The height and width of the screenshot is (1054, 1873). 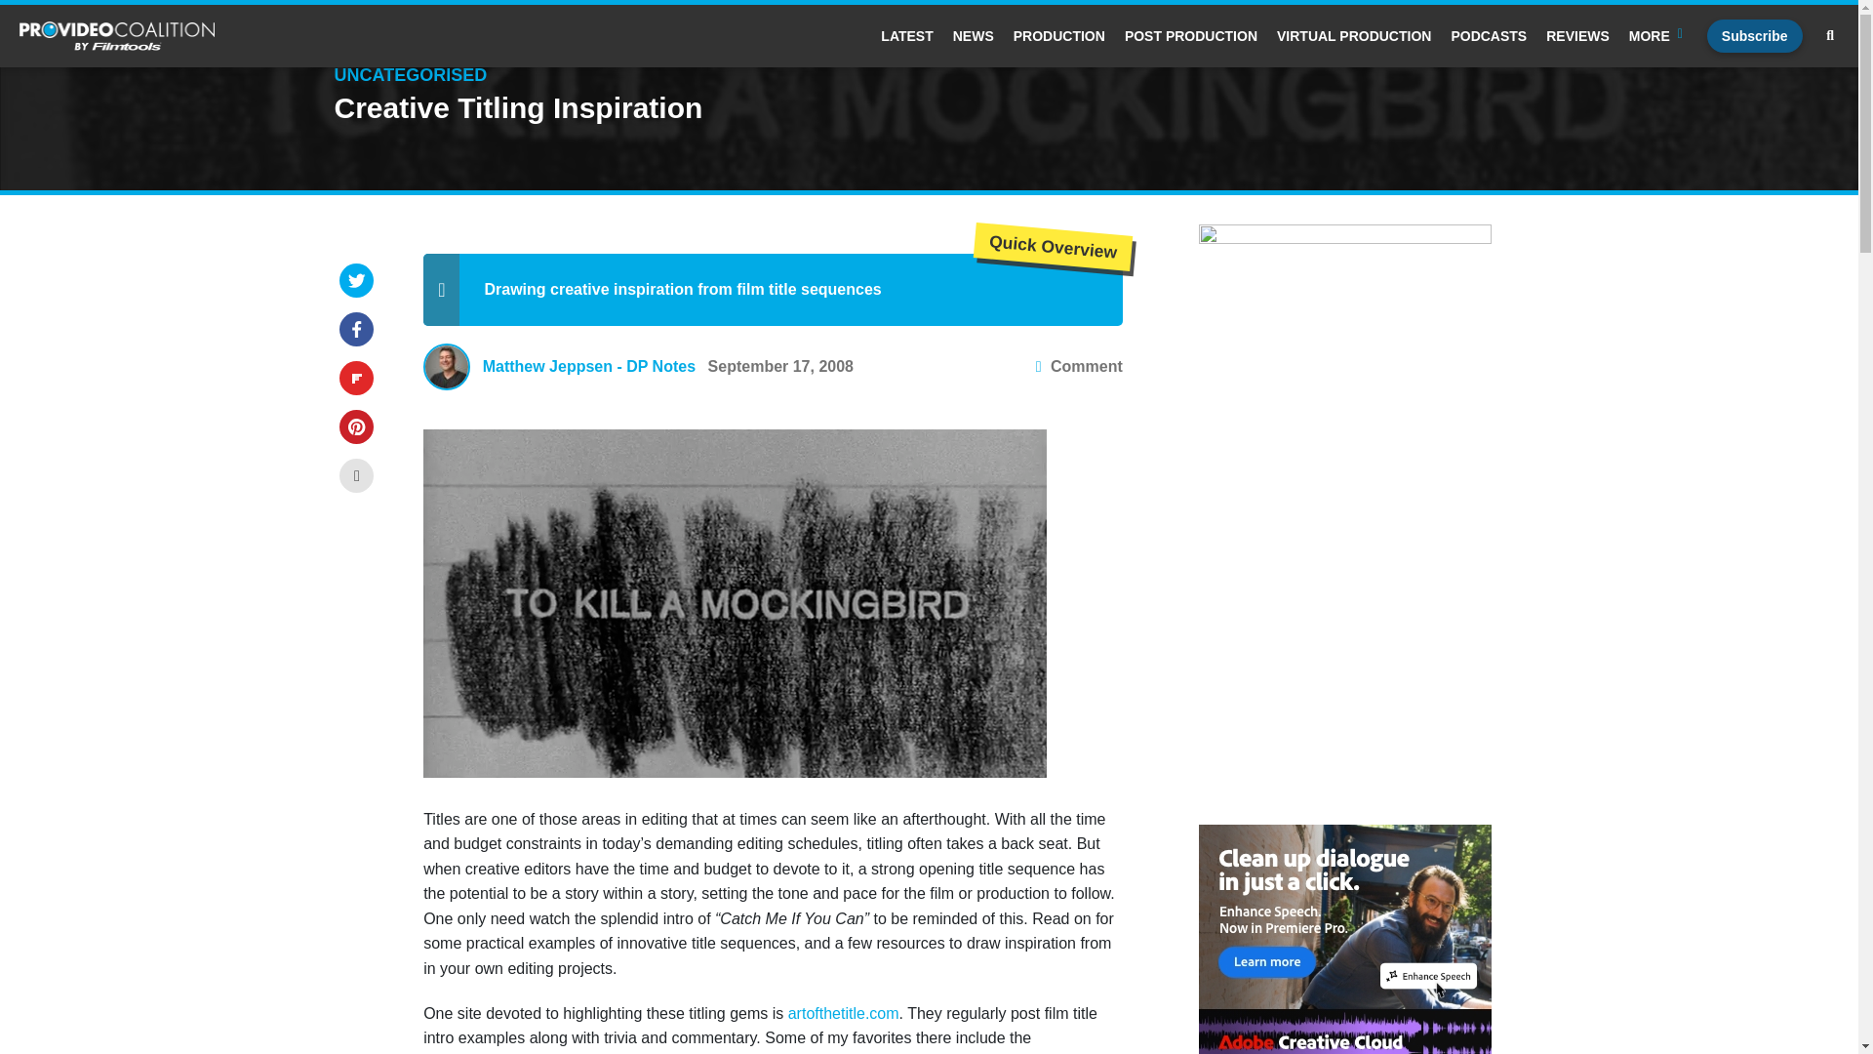 I want to click on More  , so click(x=1658, y=36).